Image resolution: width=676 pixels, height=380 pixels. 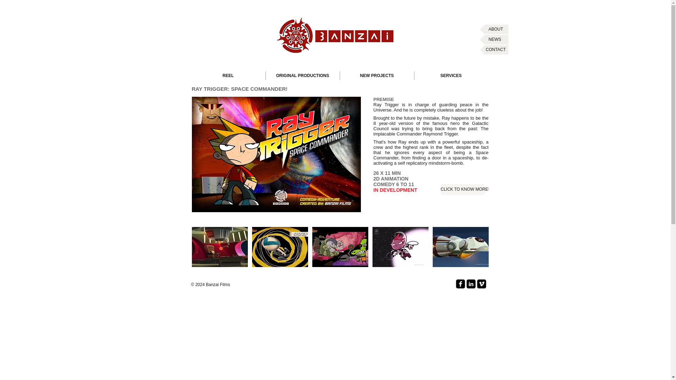 I want to click on SERVICES, so click(x=451, y=75).